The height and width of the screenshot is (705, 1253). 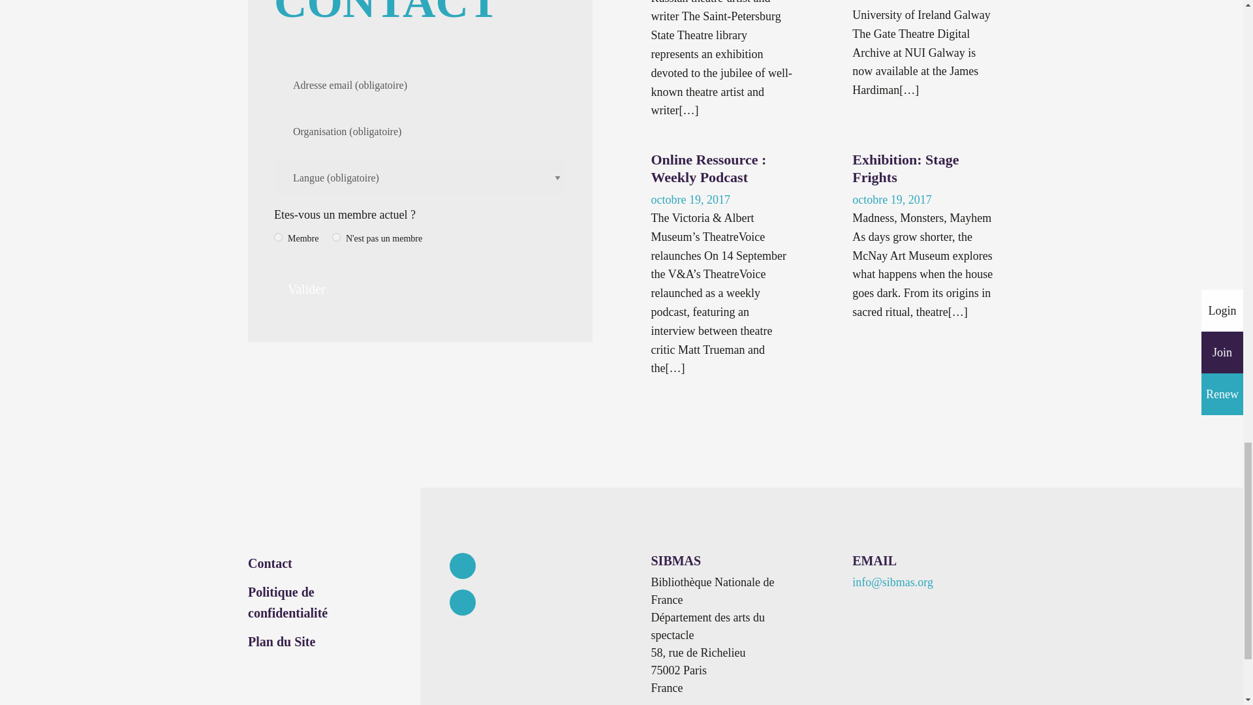 What do you see at coordinates (278, 238) in the screenshot?
I see `Member` at bounding box center [278, 238].